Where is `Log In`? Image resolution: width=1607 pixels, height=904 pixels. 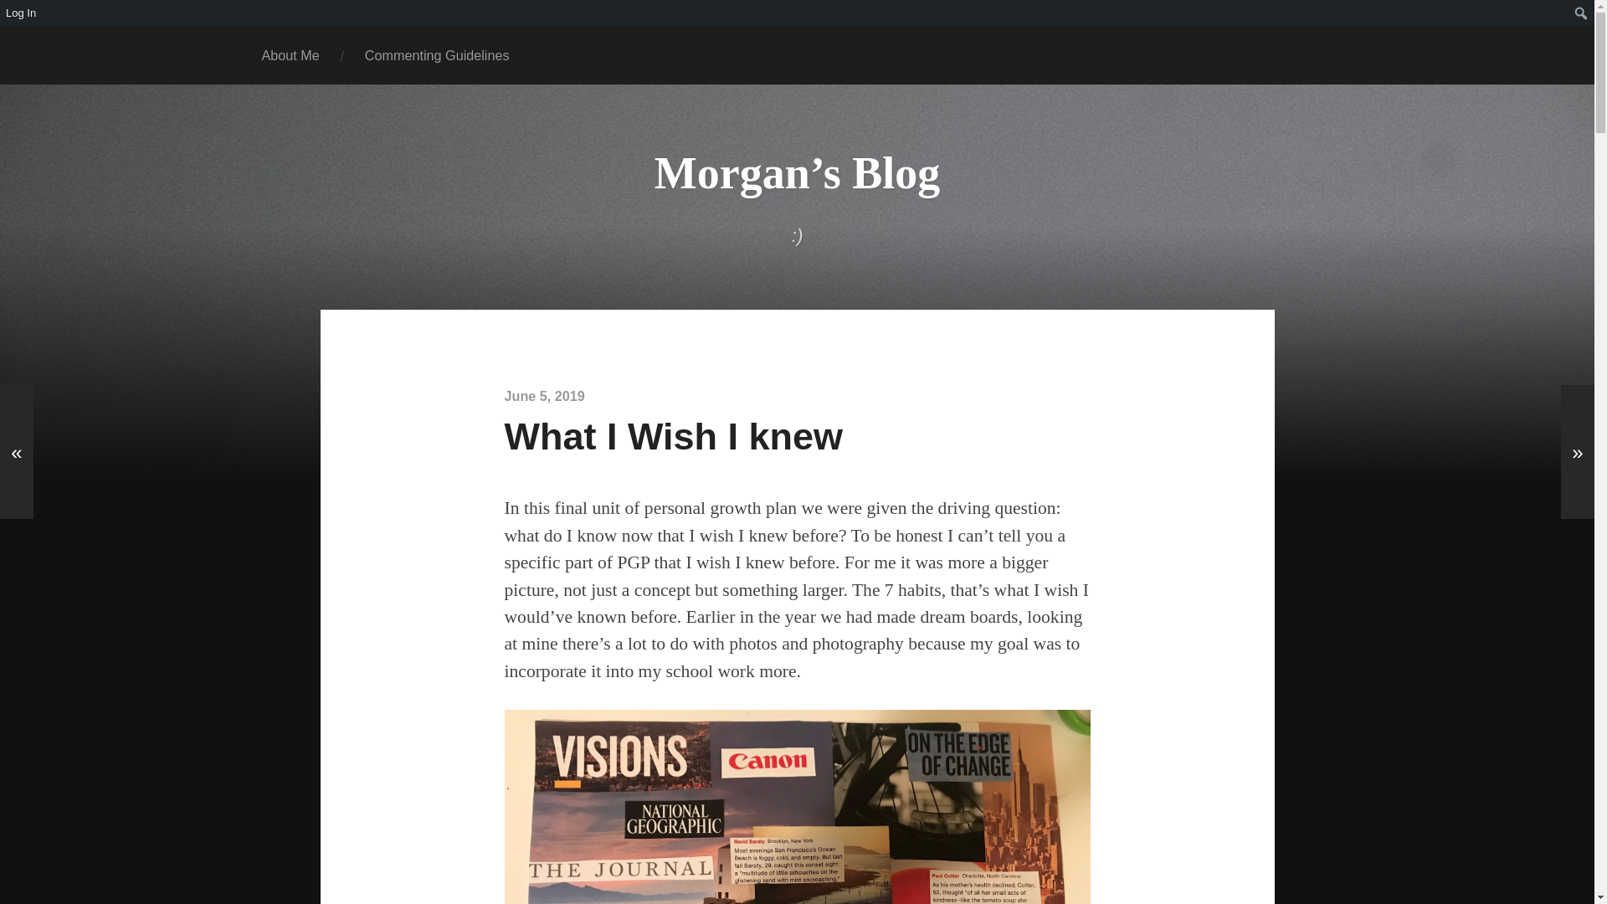
Log In is located at coordinates (22, 13).